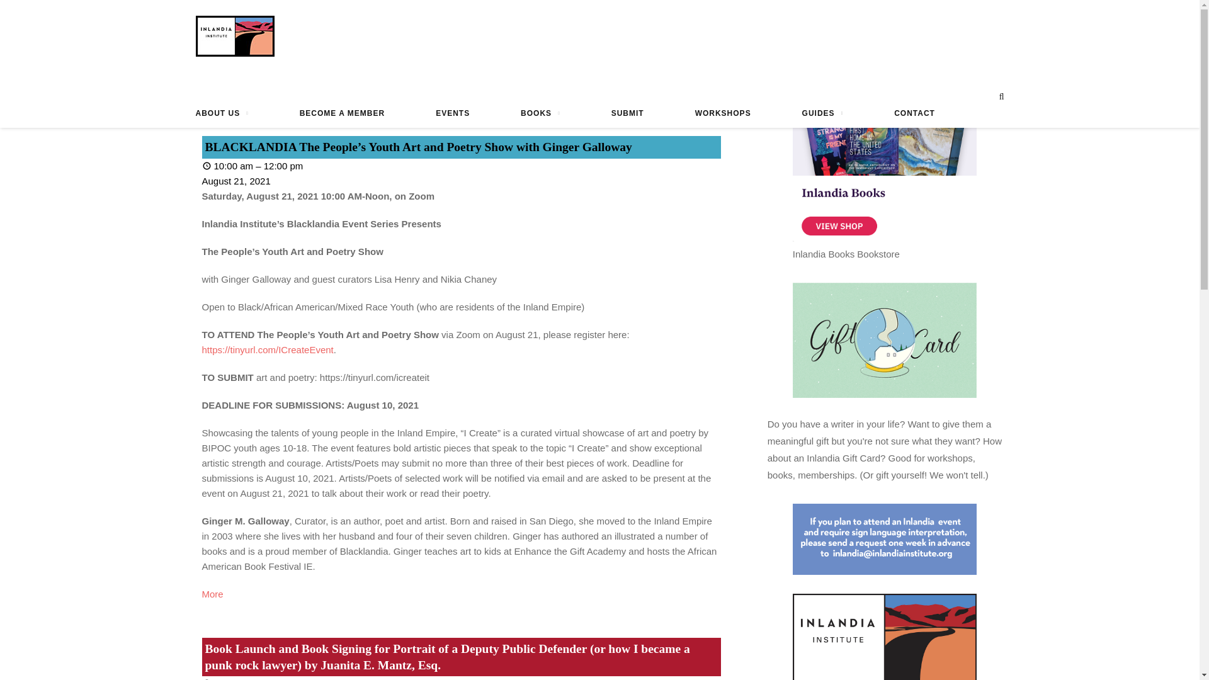 This screenshot has height=680, width=1209. What do you see at coordinates (468, 108) in the screenshot?
I see `Go` at bounding box center [468, 108].